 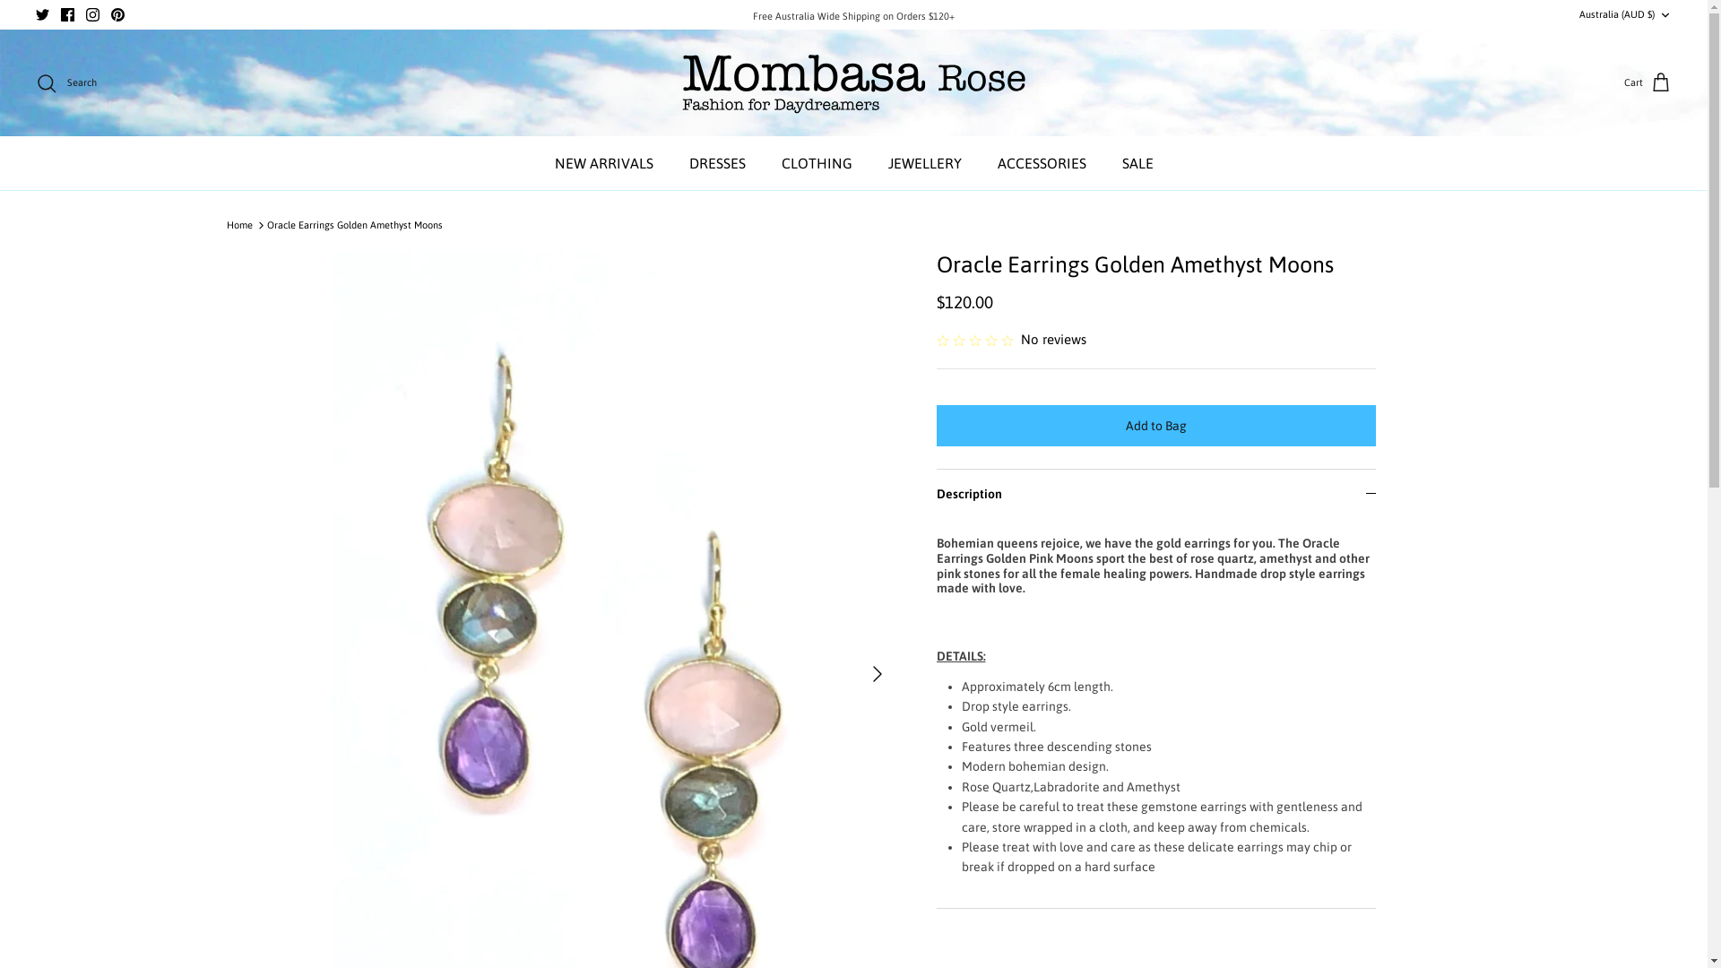 I want to click on Right, so click(x=877, y=674).